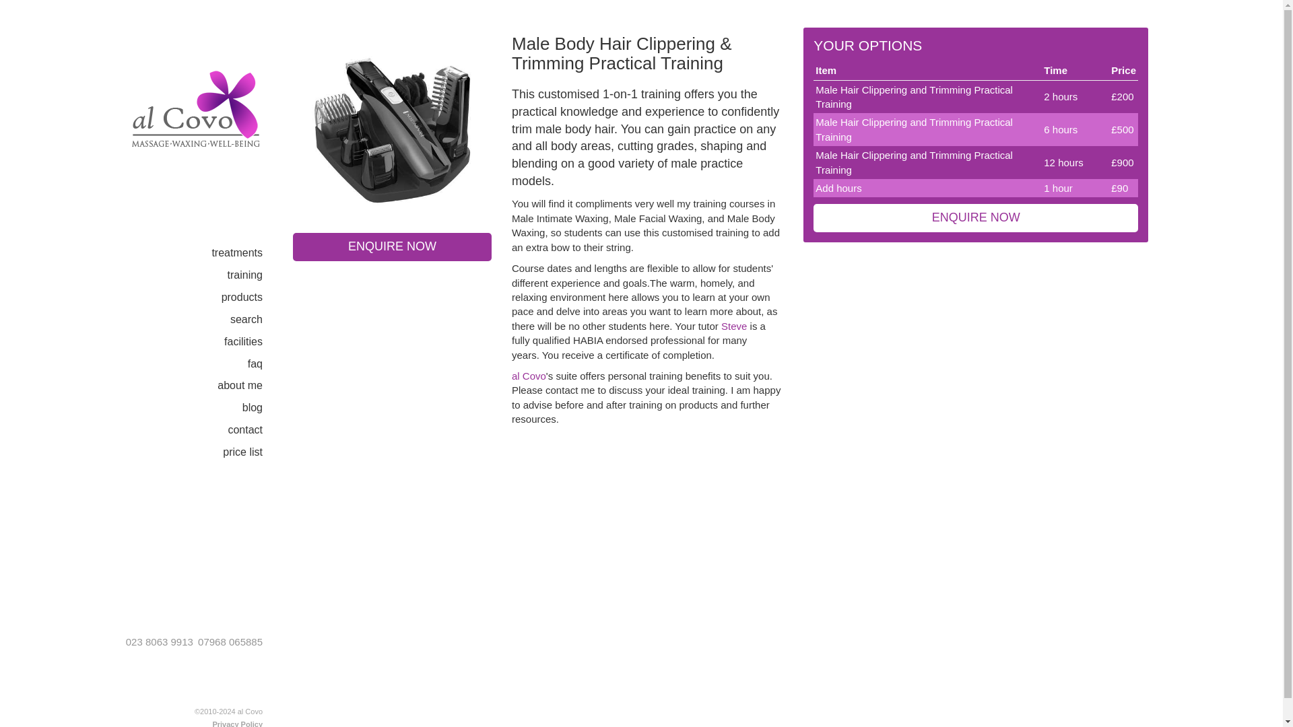  I want to click on ENQUIRE NOW, so click(975, 218).